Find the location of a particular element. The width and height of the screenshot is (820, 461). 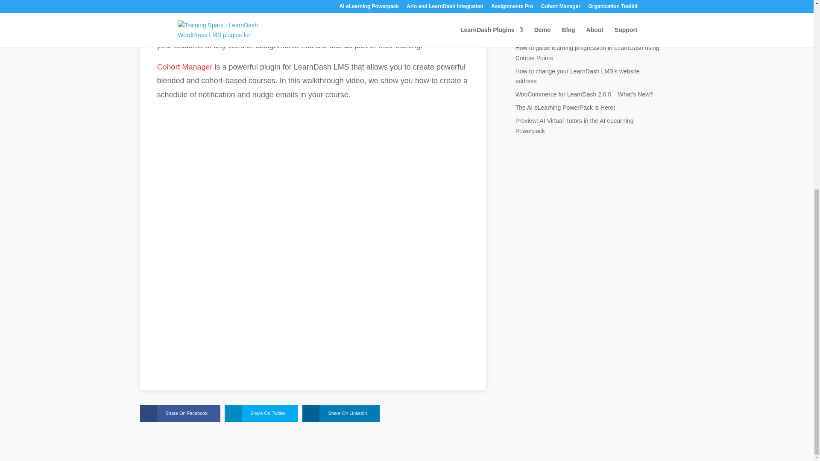

Preview: AI Virtual Tutors in the AI eLearning Powerpack is located at coordinates (575, 126).